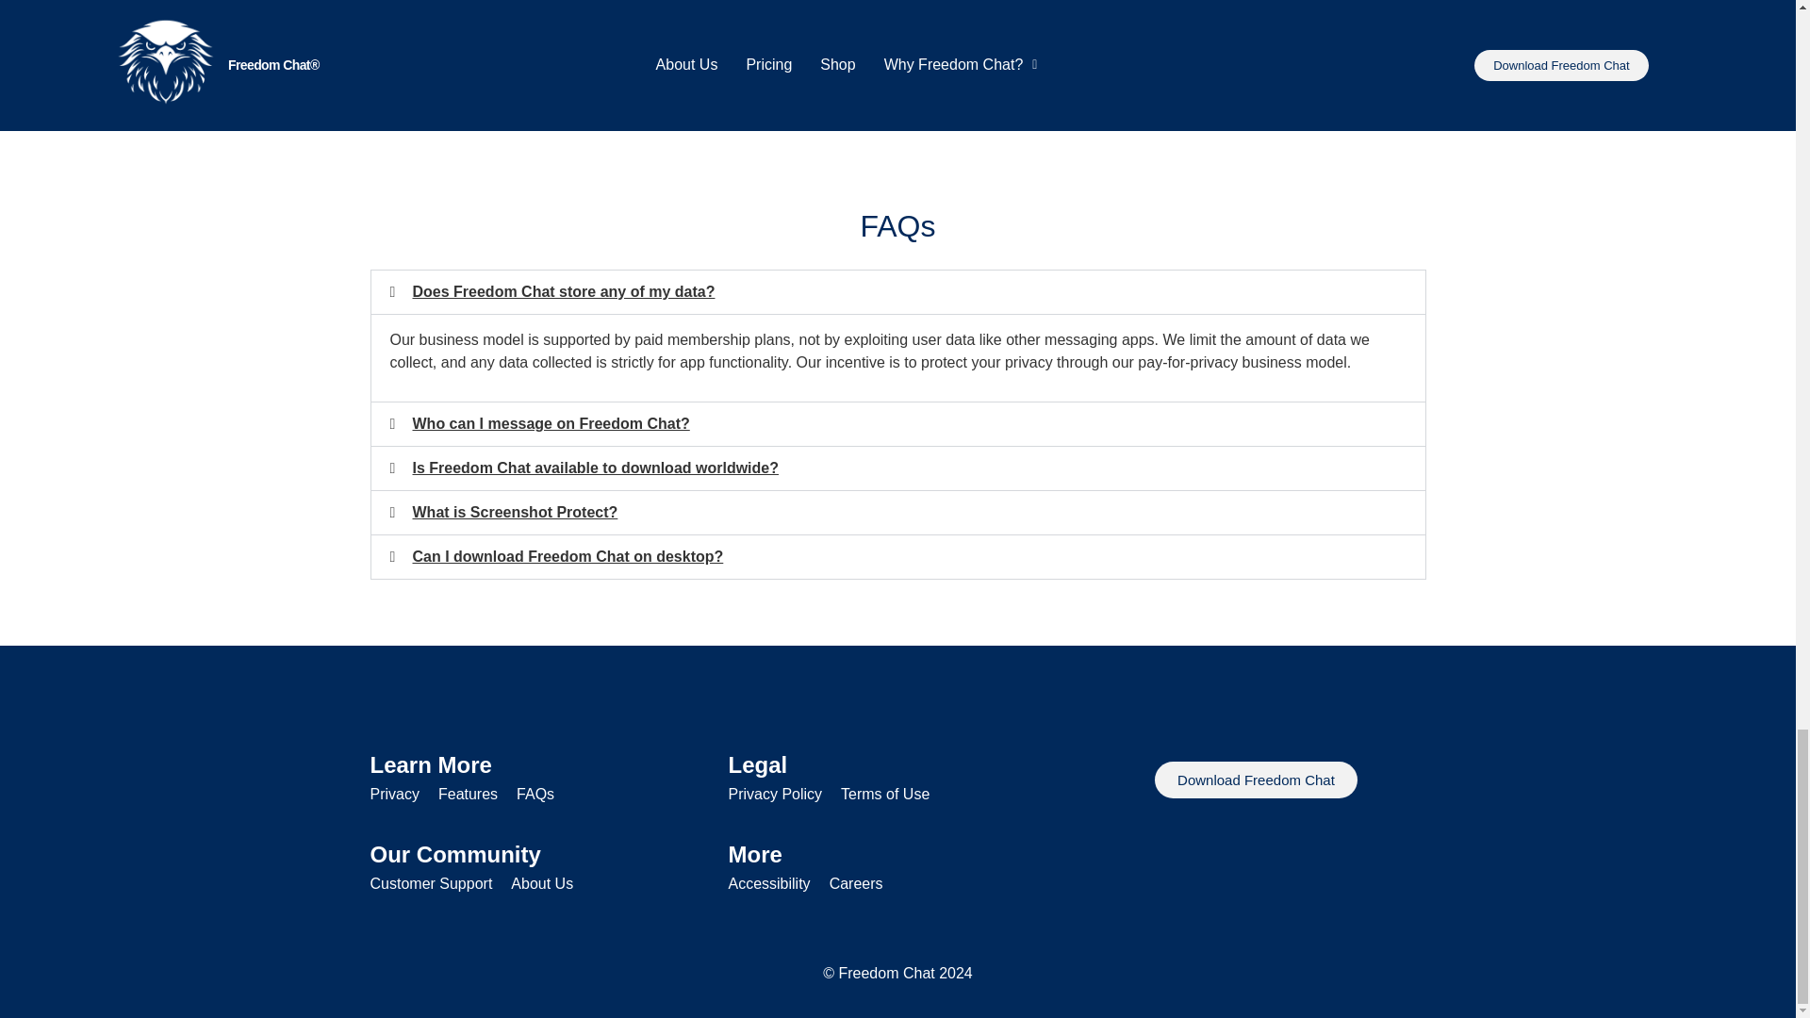 This screenshot has width=1810, height=1018. Describe the element at coordinates (468, 794) in the screenshot. I see `Features` at that location.